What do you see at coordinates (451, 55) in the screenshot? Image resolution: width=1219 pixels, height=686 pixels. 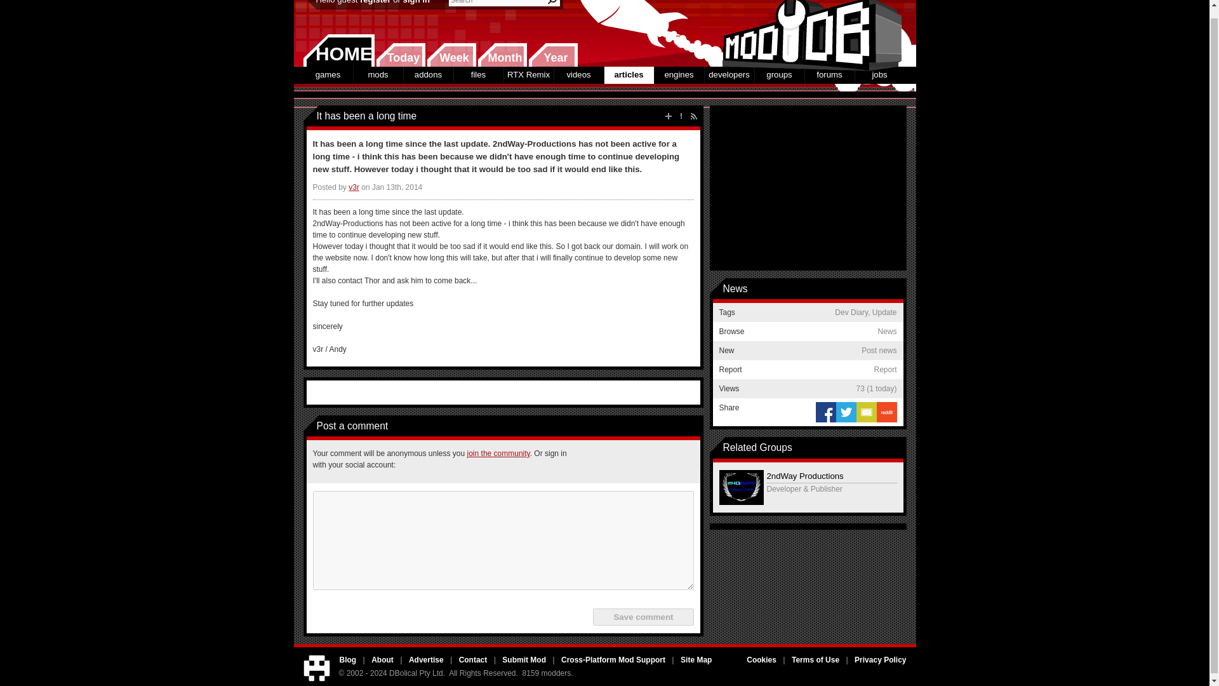 I see `Week` at bounding box center [451, 55].